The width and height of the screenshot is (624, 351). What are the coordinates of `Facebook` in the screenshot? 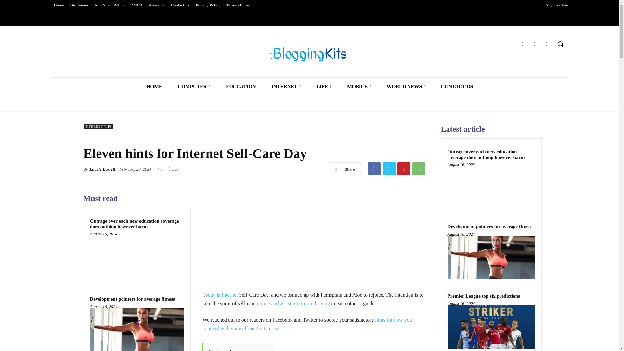 It's located at (374, 169).